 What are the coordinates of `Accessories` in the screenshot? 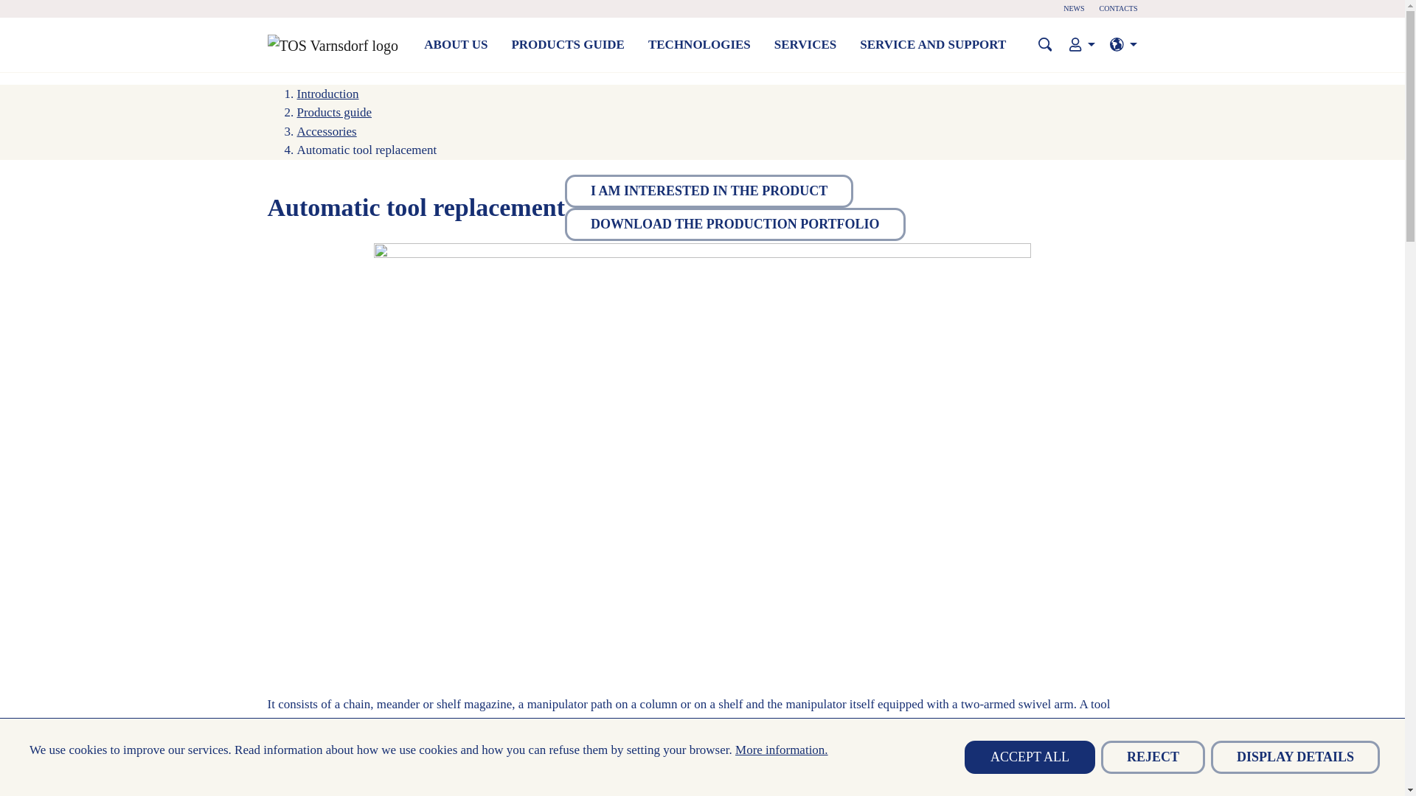 It's located at (326, 130).